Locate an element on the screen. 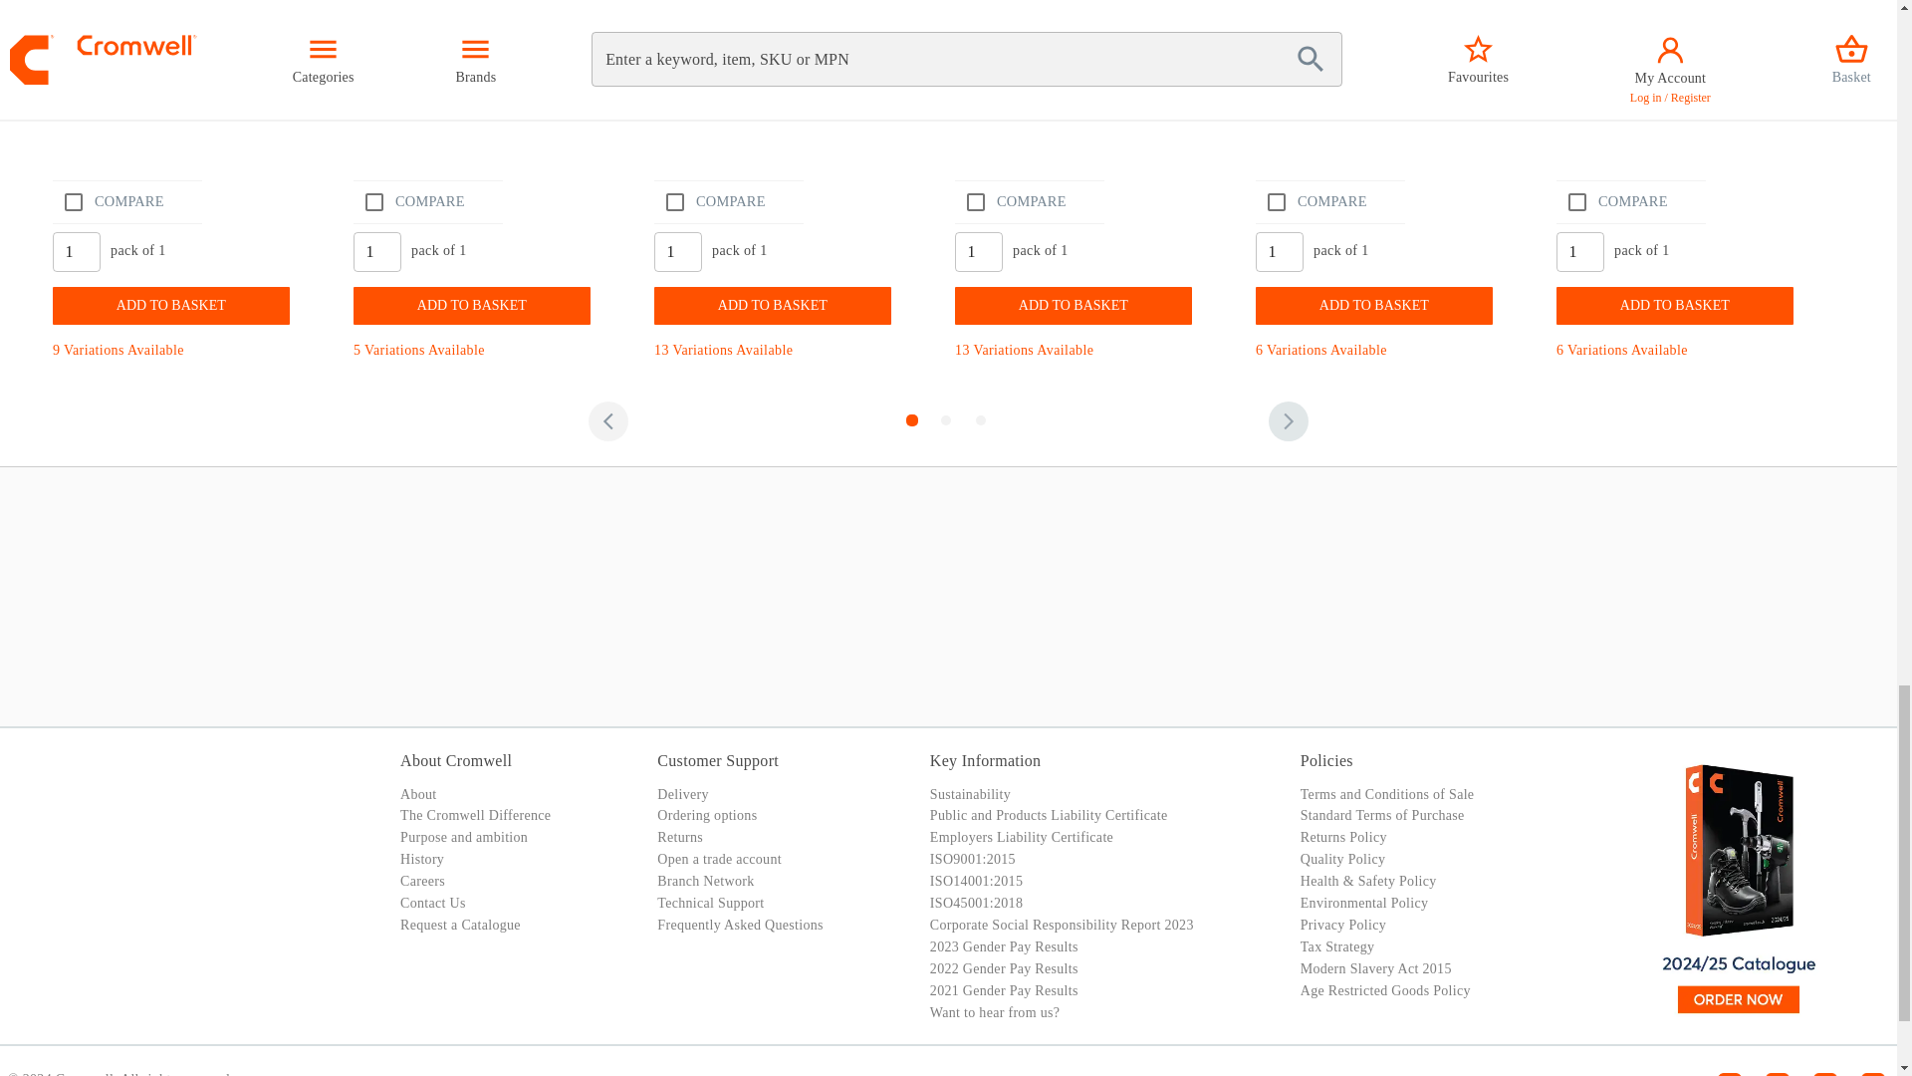 The image size is (1912, 1076). 1 is located at coordinates (1579, 251).